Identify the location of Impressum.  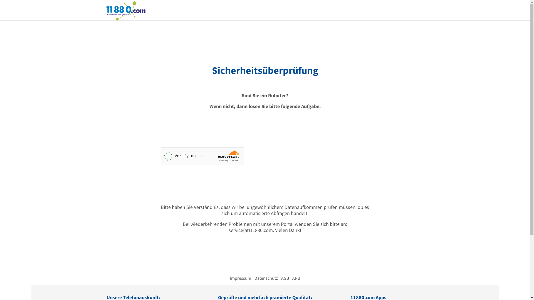
(240, 278).